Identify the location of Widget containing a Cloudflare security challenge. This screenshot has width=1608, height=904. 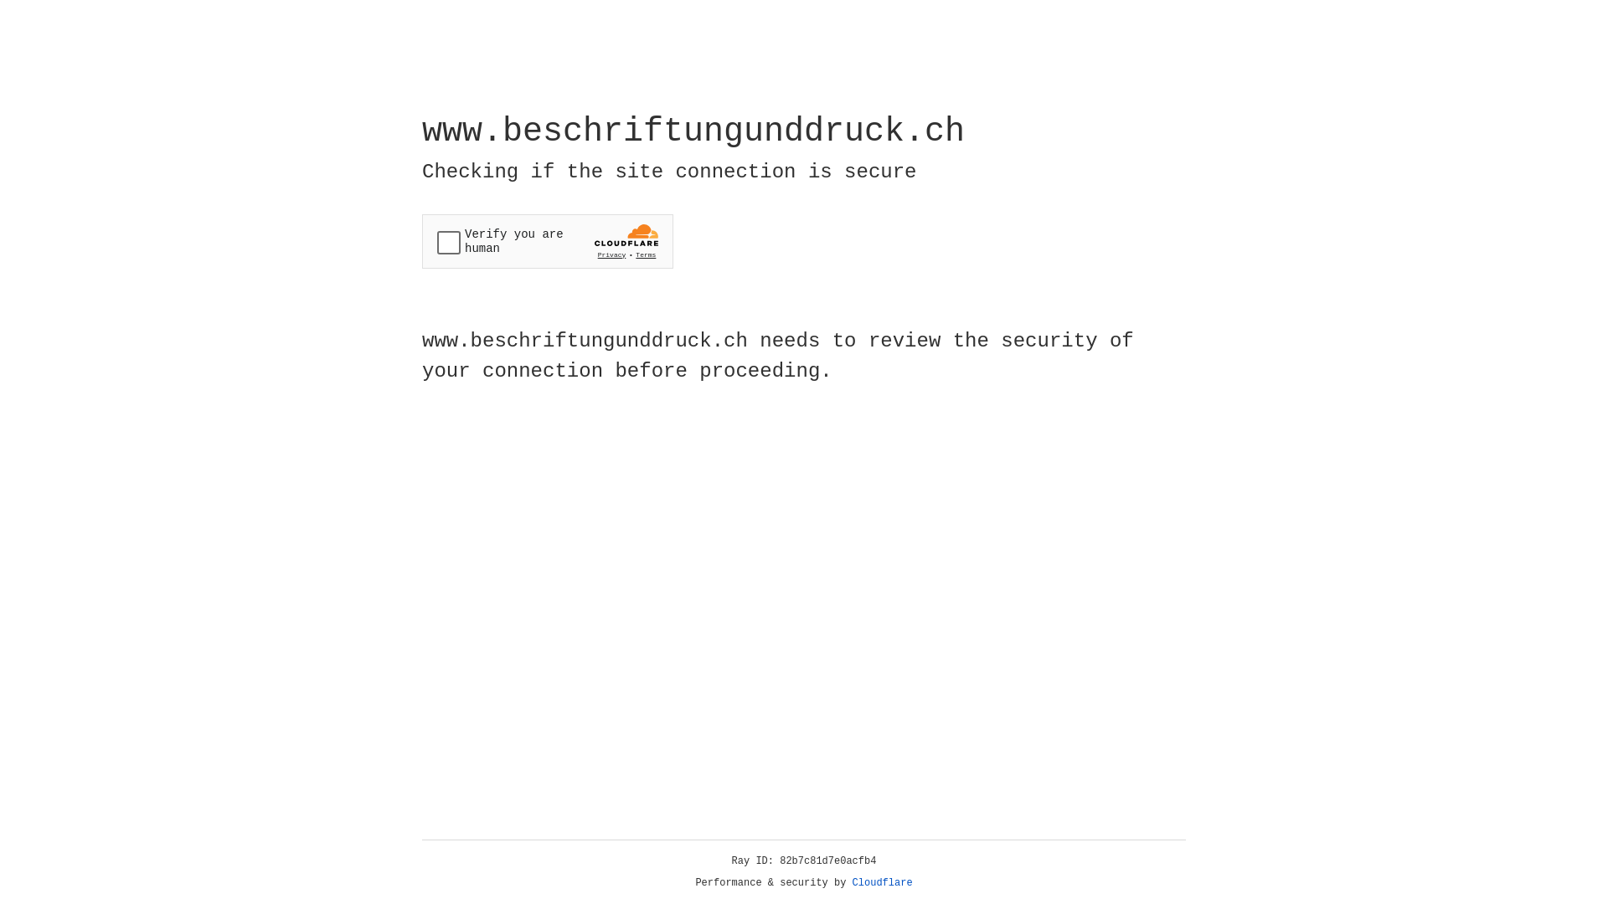
(548, 241).